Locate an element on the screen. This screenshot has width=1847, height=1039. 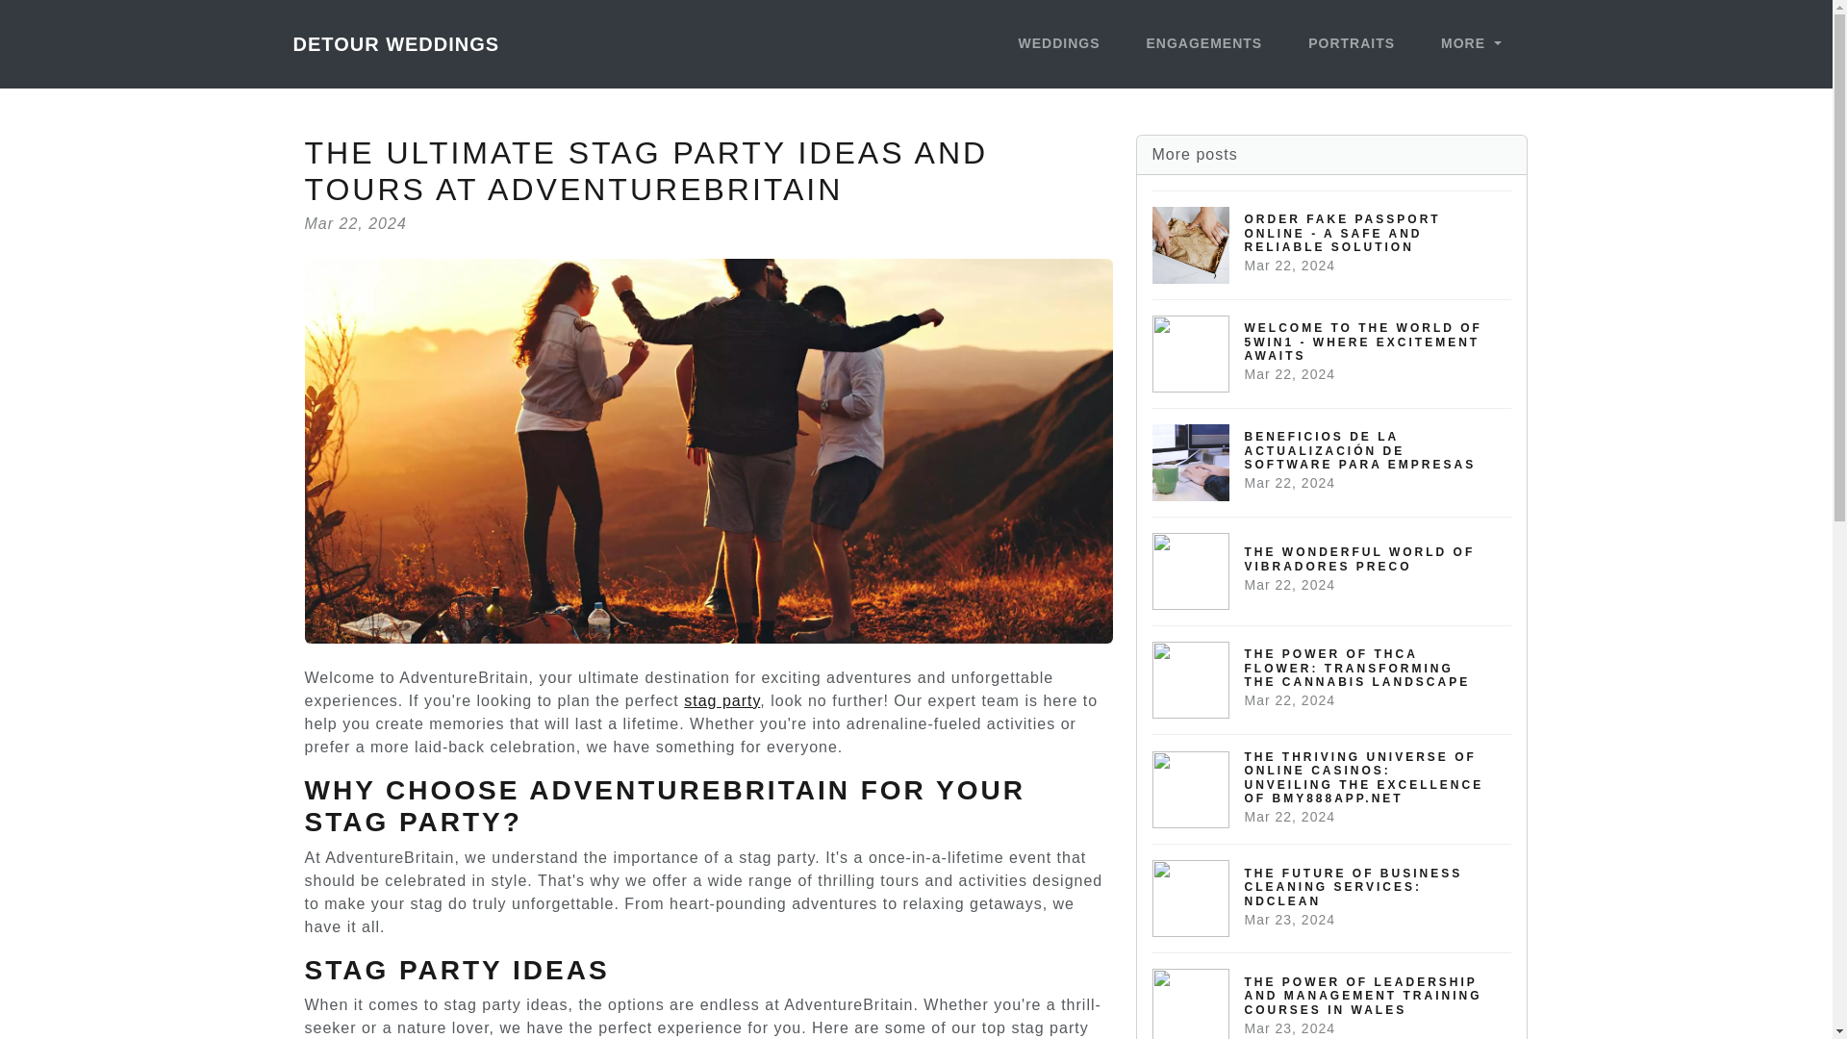
DETOUR WEDDINGS is located at coordinates (394, 43).